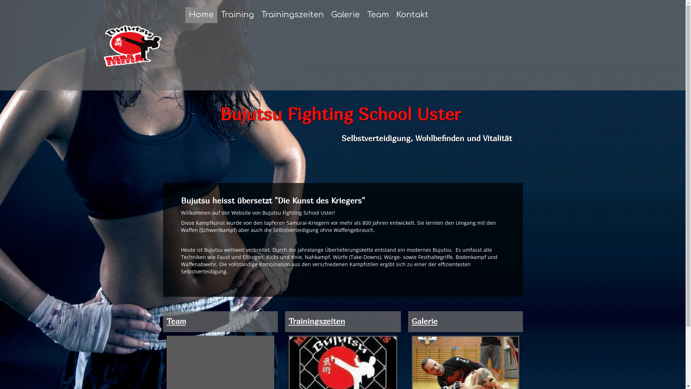 The image size is (691, 389). Describe the element at coordinates (202, 15) in the screenshot. I see `Home` at that location.